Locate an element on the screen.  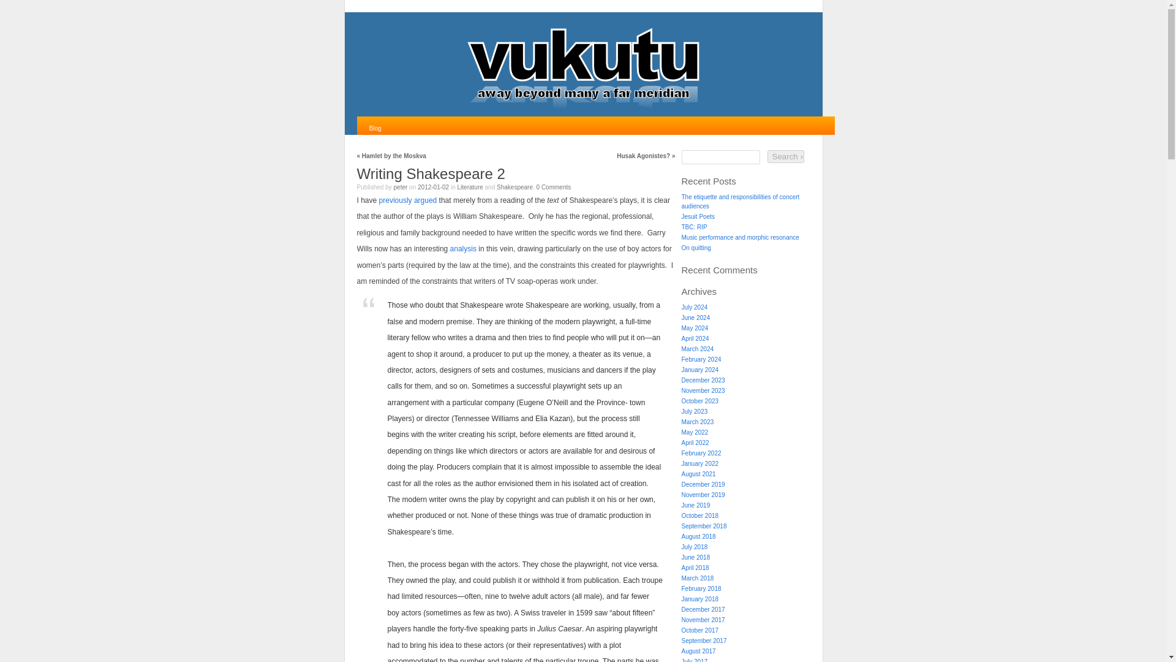
peter is located at coordinates (401, 188).